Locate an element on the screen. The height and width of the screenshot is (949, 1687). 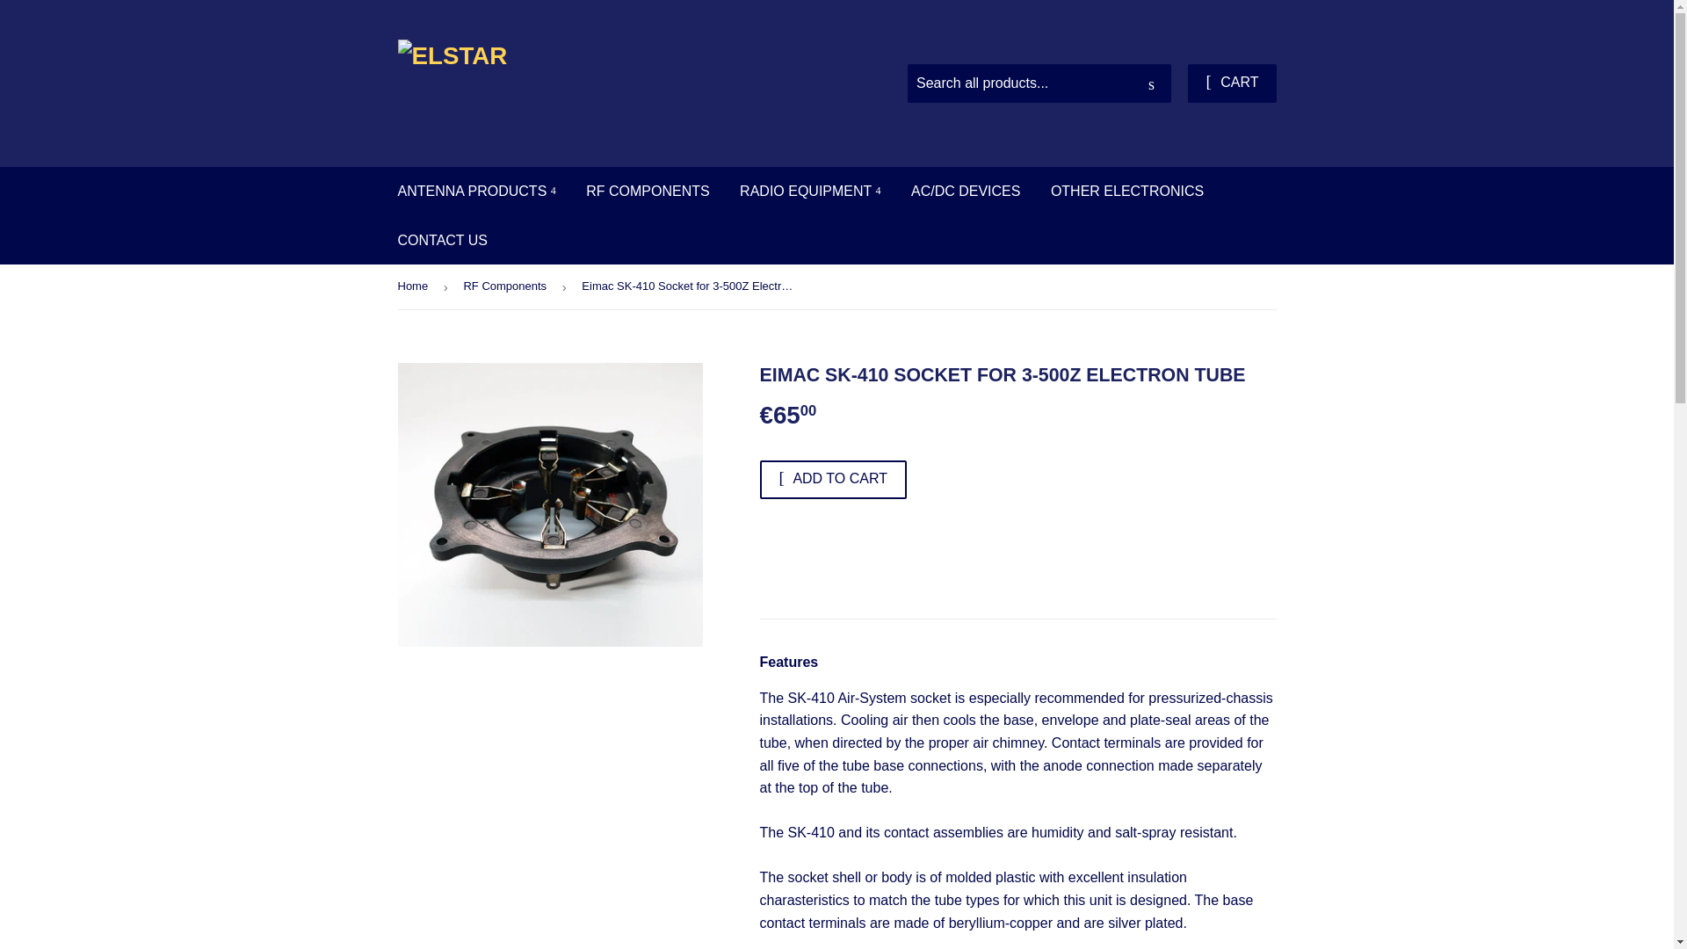
ANTENNA PRODUCTS is located at coordinates (476, 192).